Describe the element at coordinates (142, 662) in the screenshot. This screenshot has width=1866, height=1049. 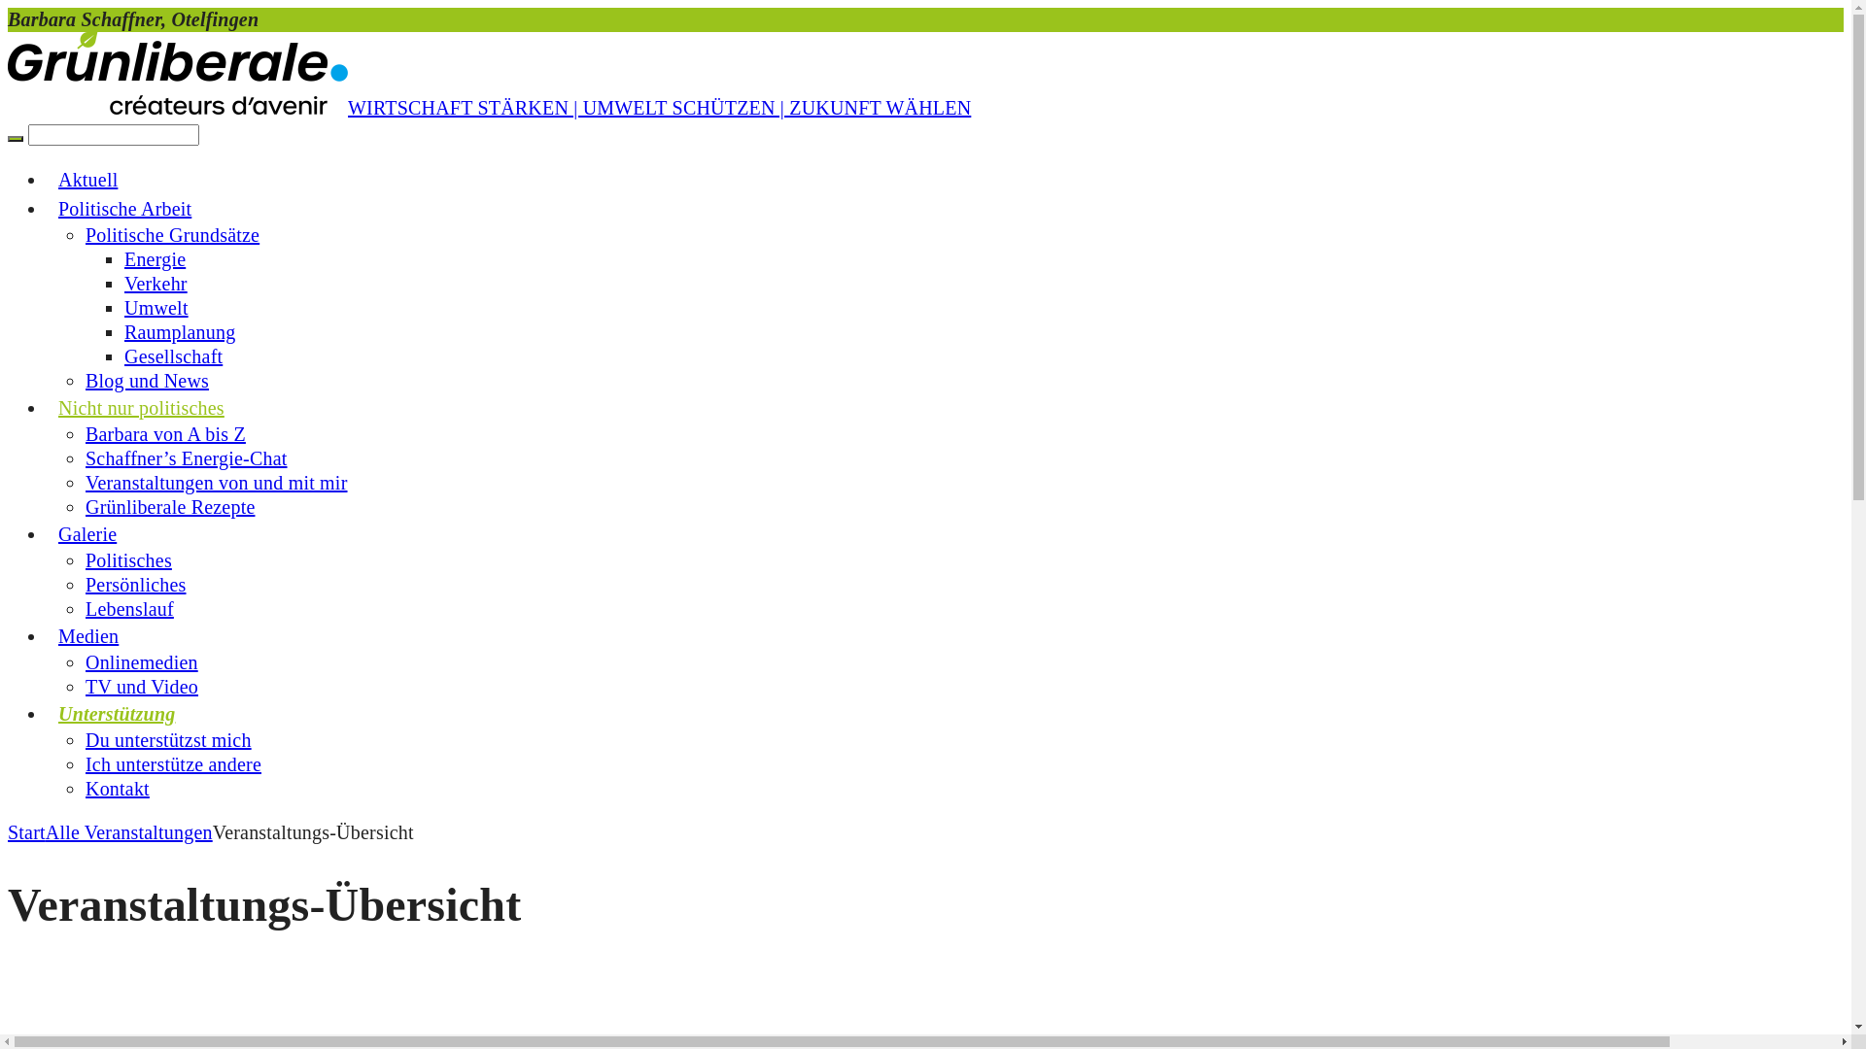
I see `Onlinemedien` at that location.